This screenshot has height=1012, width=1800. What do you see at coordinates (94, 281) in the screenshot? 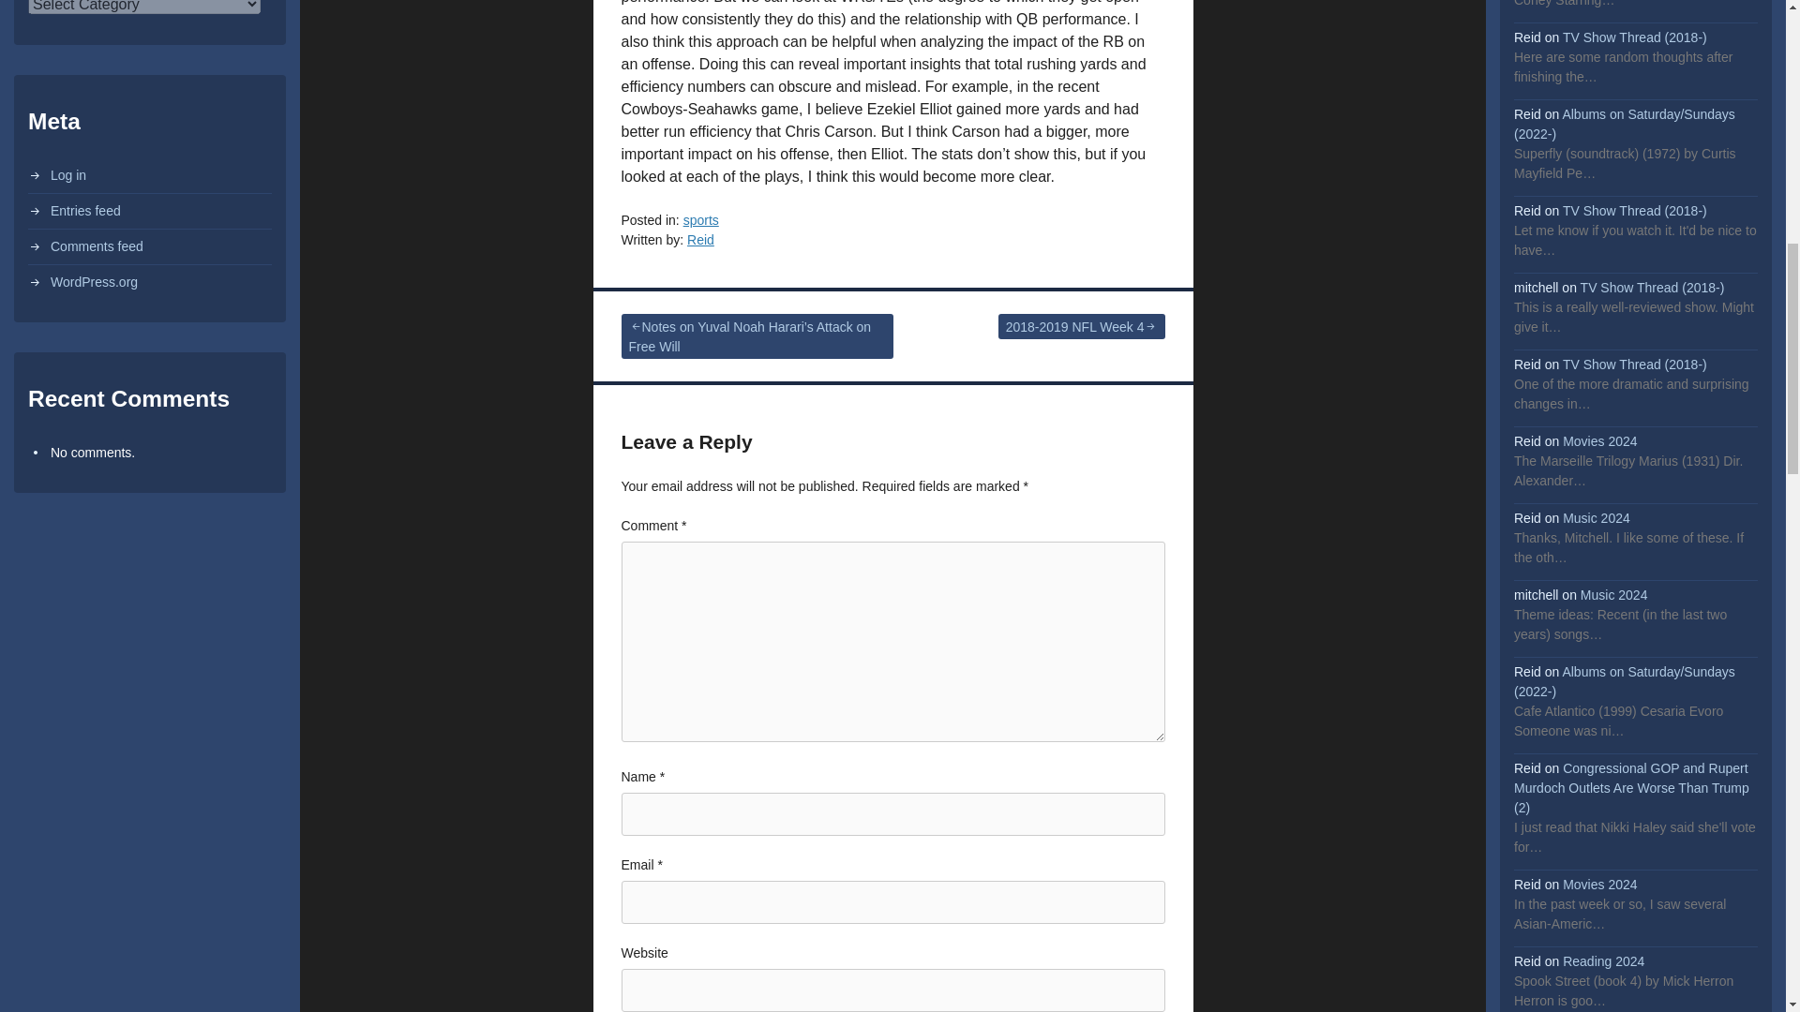
I see `WordPress.org` at bounding box center [94, 281].